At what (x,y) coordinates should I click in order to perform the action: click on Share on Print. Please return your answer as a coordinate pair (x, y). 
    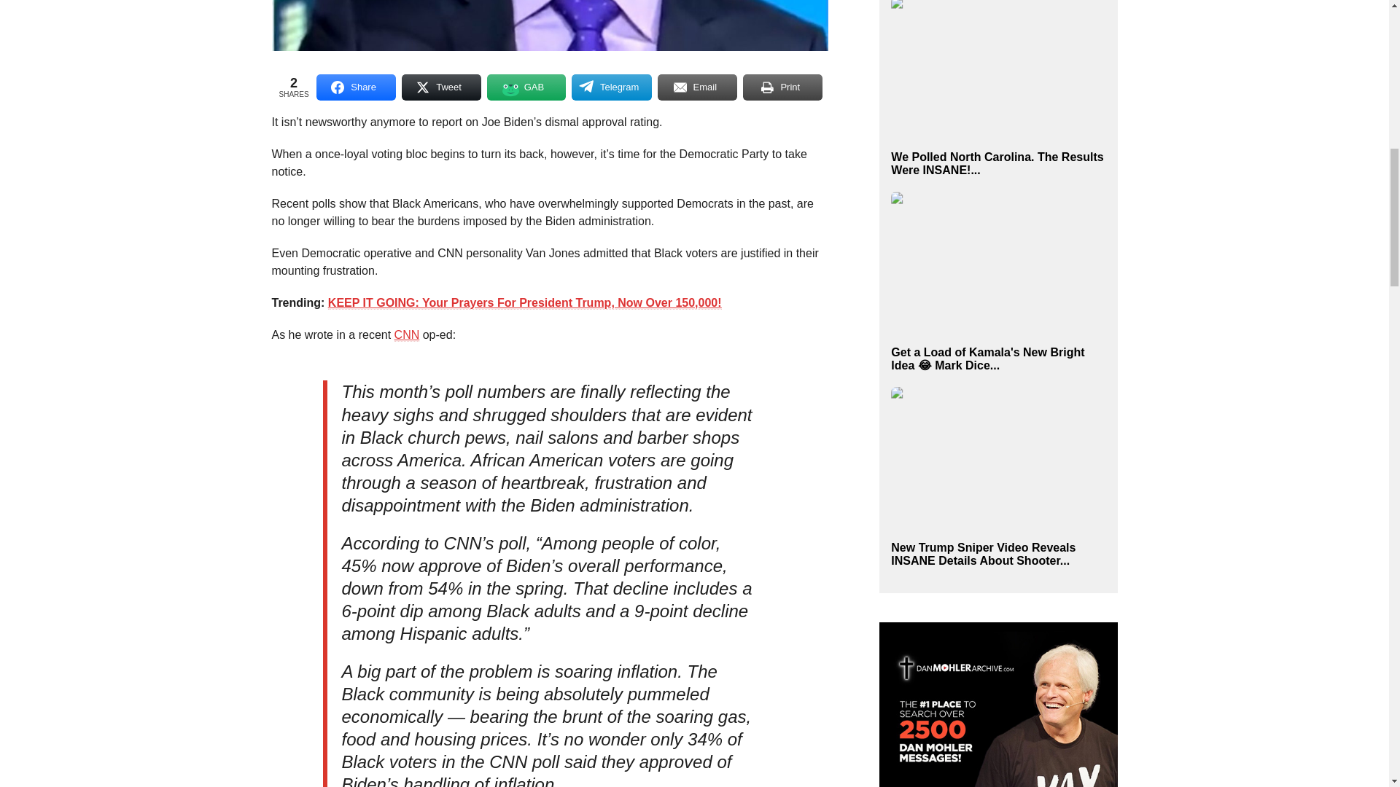
    Looking at the image, I should click on (783, 87).